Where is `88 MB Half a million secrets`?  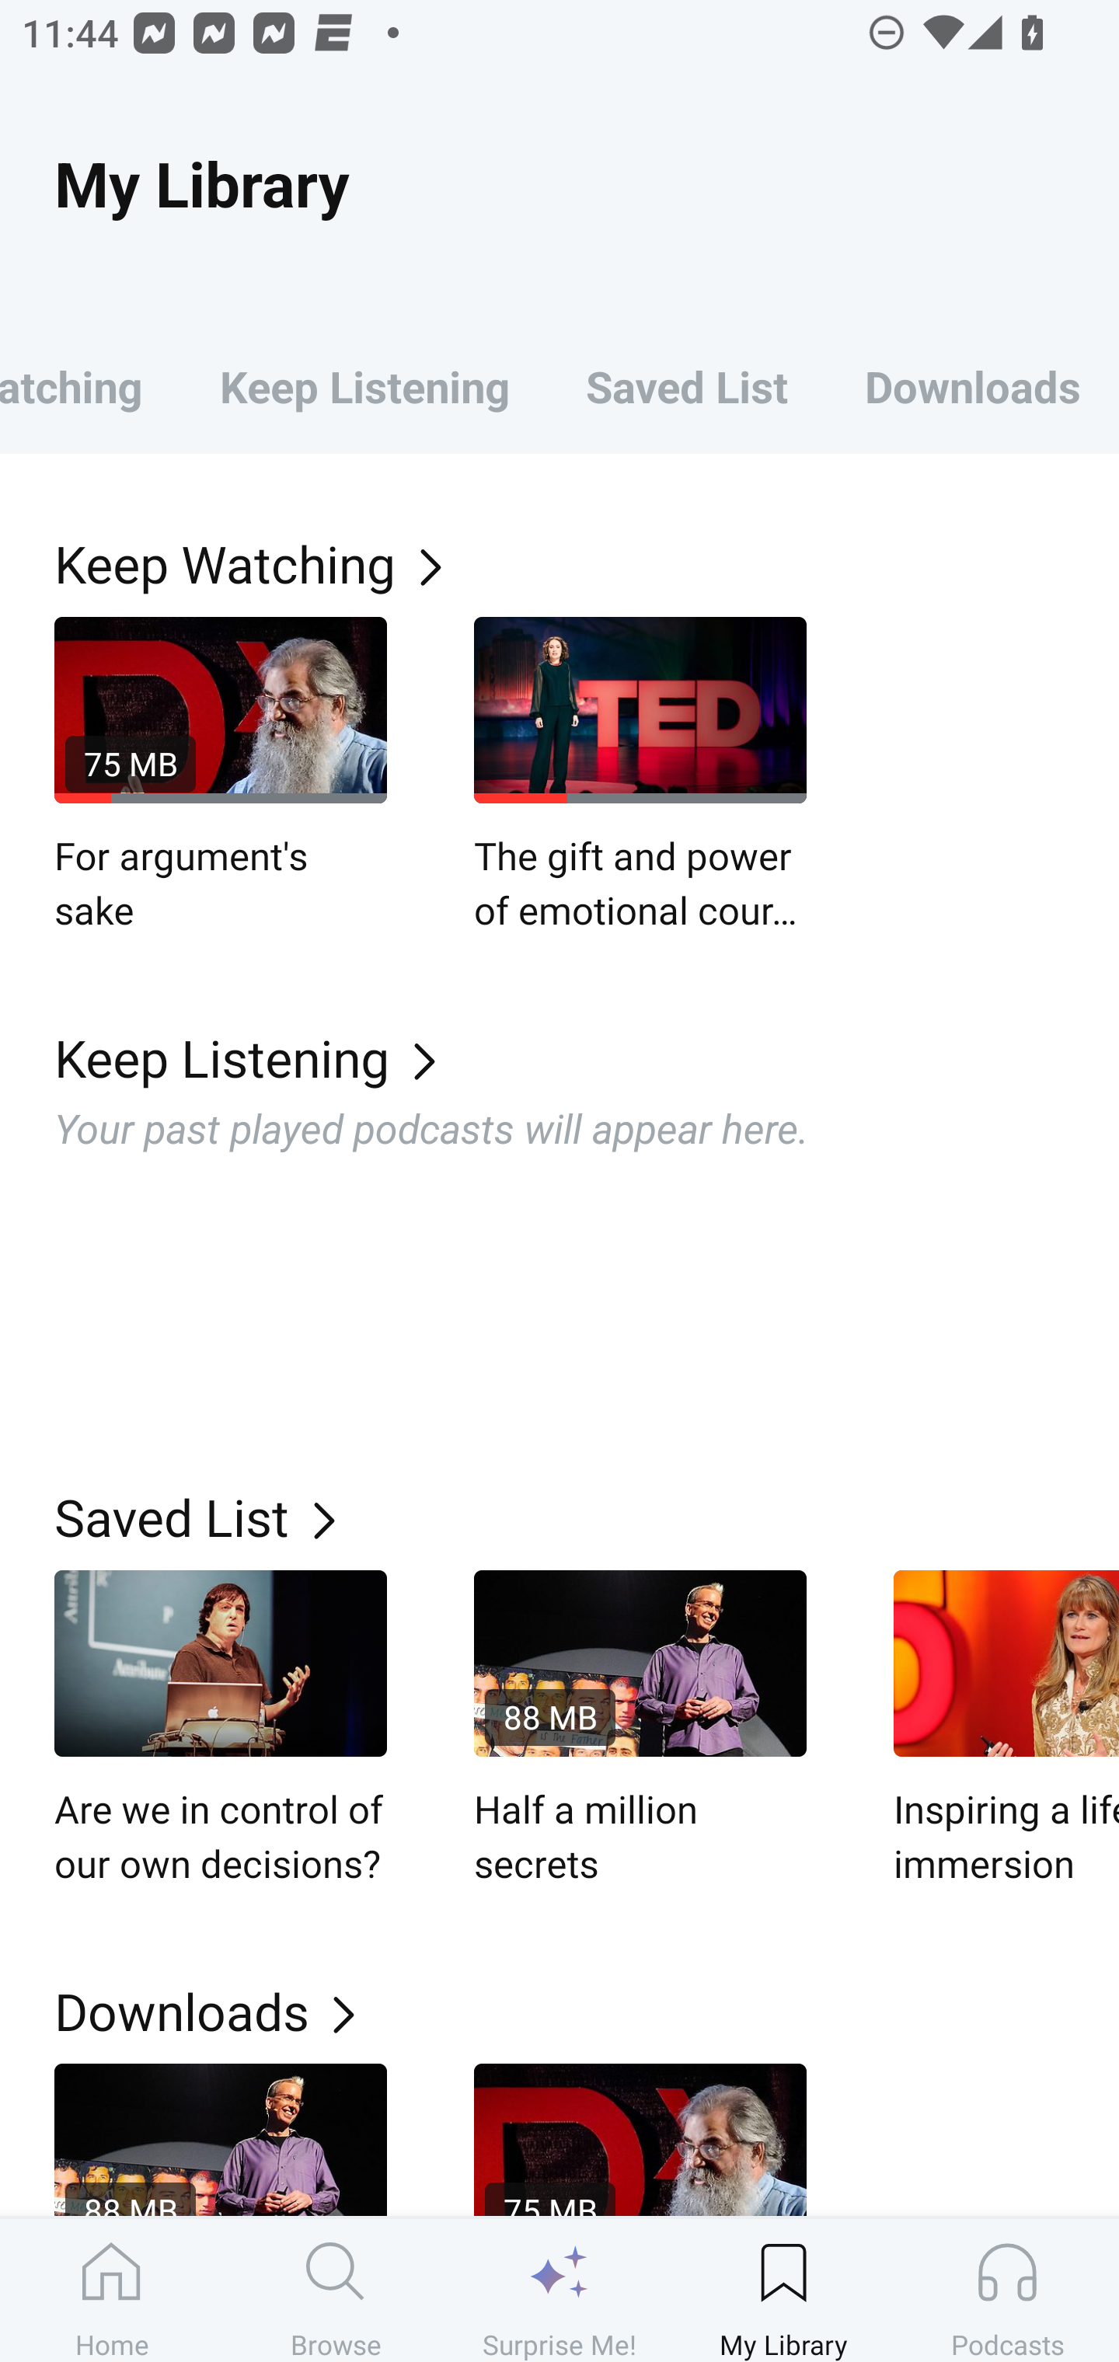 88 MB Half a million secrets is located at coordinates (640, 1730).